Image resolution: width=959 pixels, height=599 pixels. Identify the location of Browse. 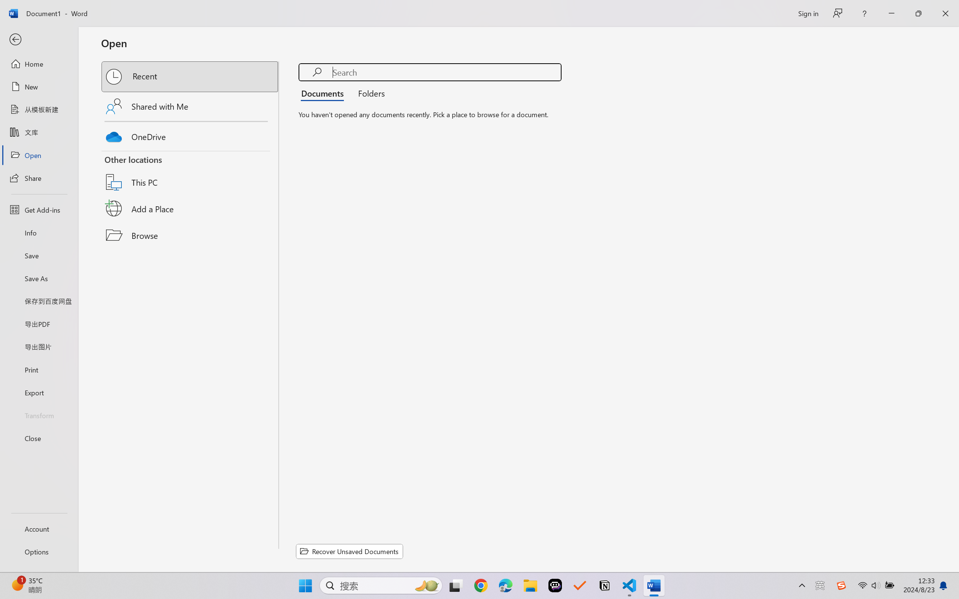
(190, 235).